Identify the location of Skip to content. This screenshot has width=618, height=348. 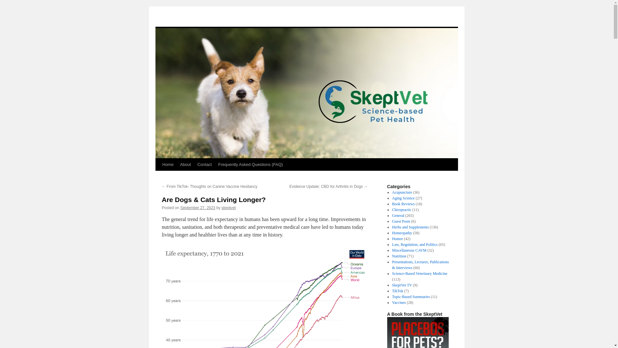
(158, 177).